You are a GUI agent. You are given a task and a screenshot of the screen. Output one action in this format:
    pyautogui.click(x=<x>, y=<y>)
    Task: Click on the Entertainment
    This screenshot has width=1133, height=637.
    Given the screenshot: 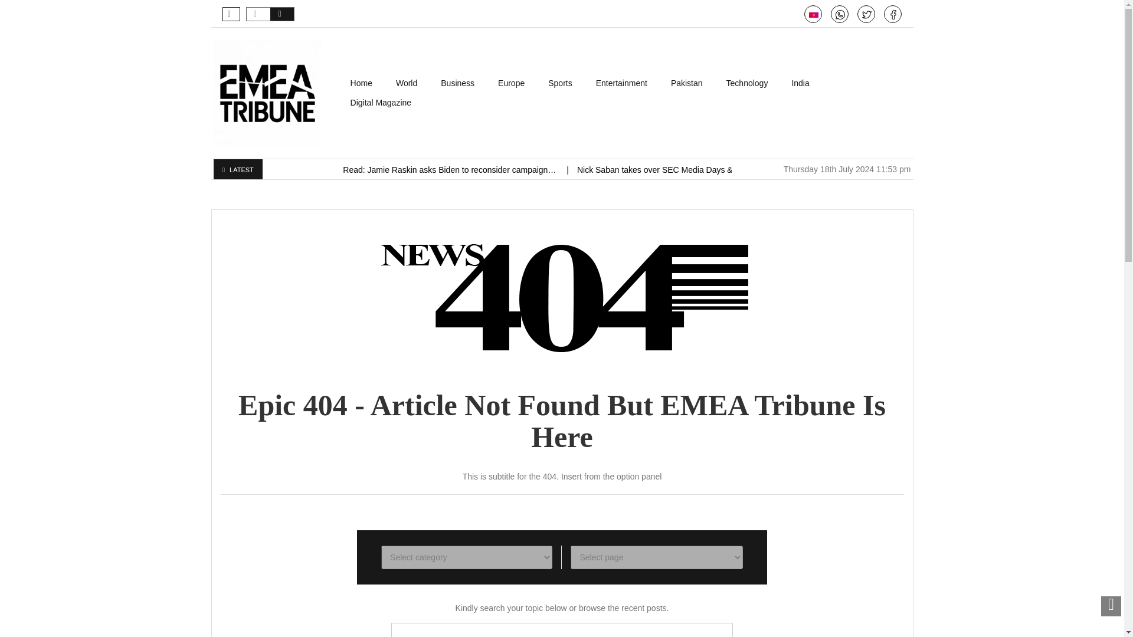 What is the action you would take?
    pyautogui.click(x=622, y=83)
    